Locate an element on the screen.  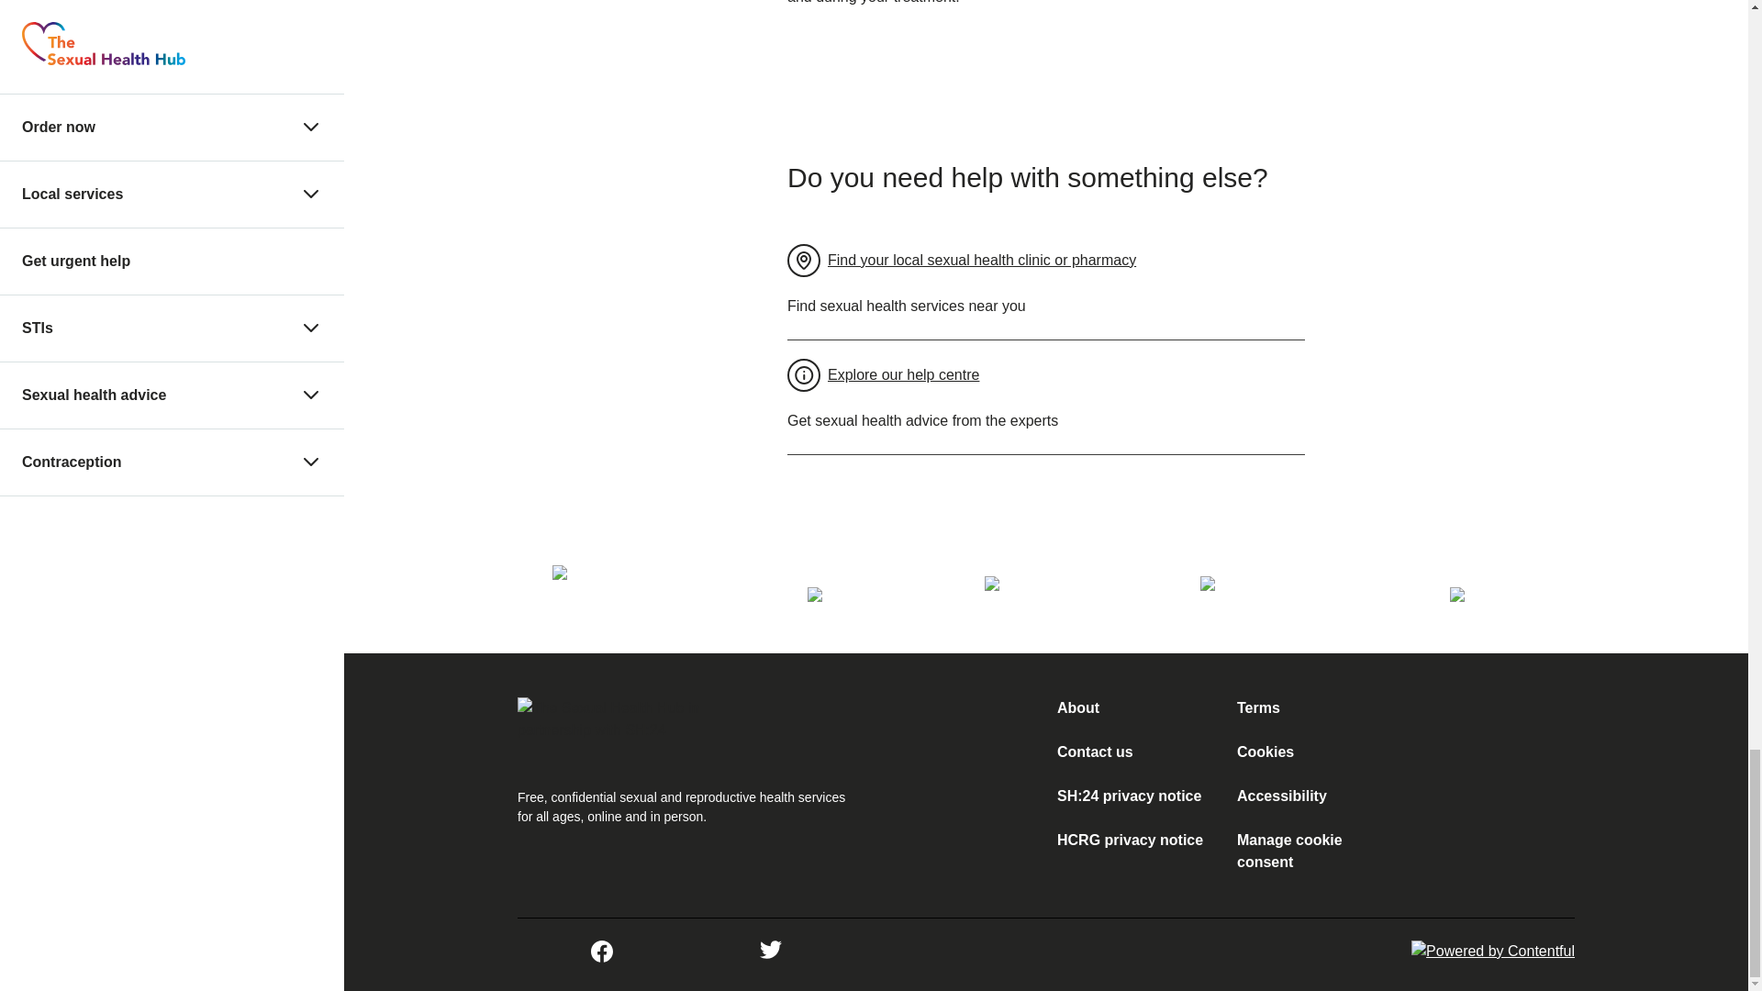
Contact us is located at coordinates (1095, 752).